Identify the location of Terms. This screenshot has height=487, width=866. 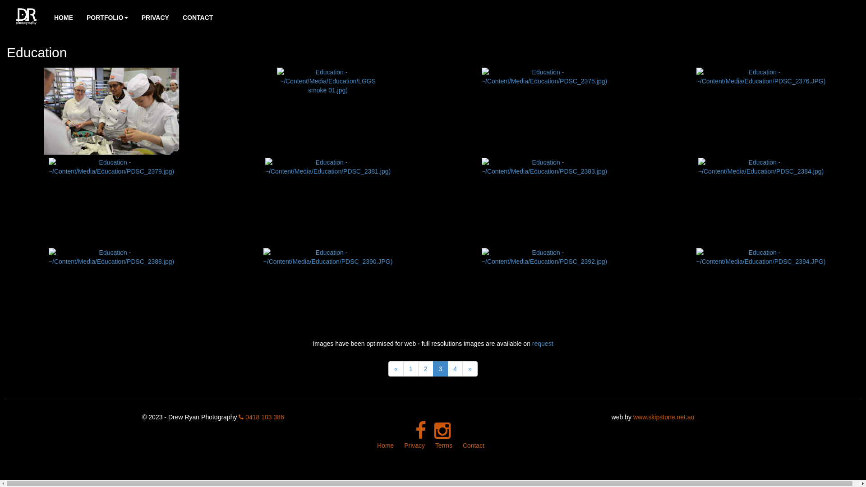
(443, 446).